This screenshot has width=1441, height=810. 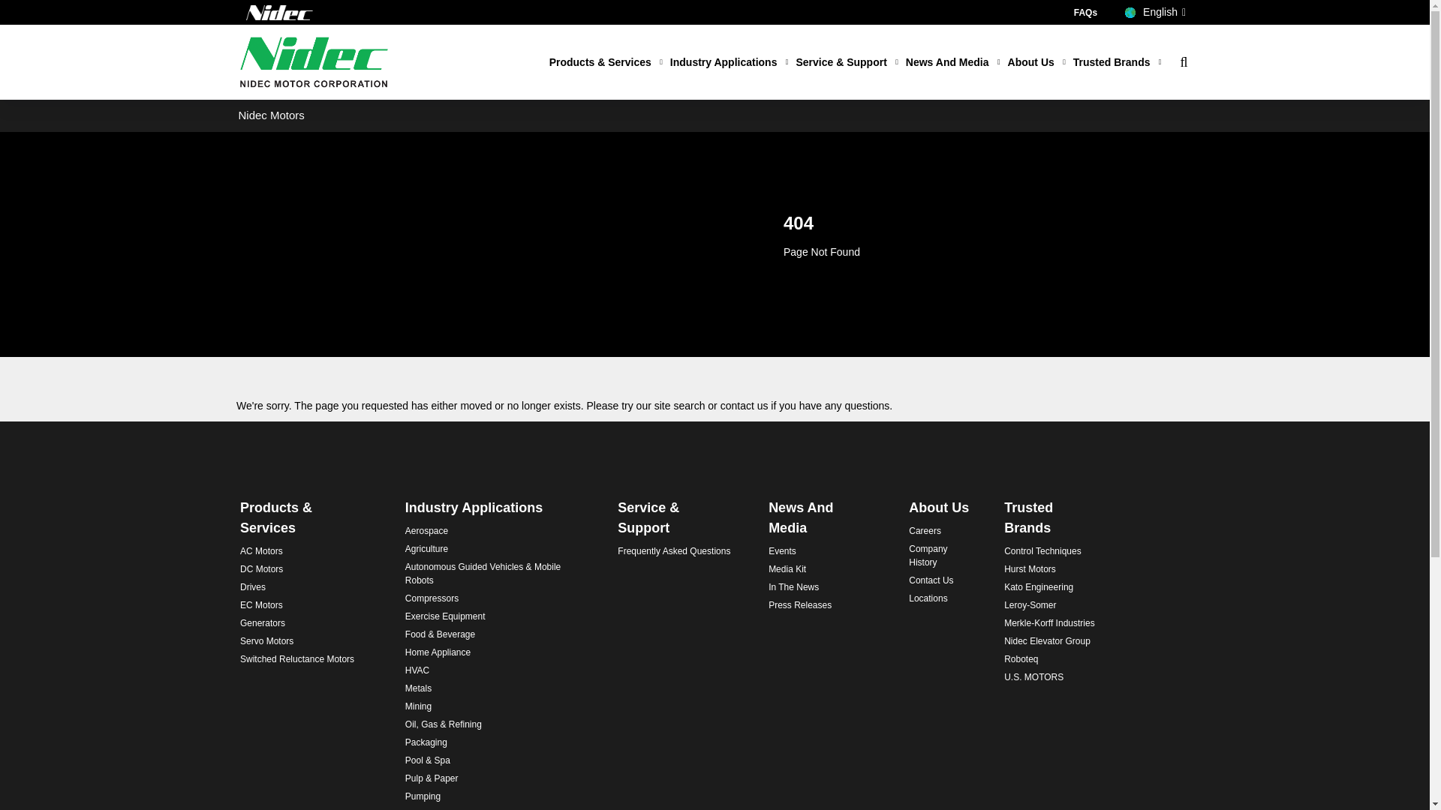 What do you see at coordinates (1156, 12) in the screenshot?
I see `English` at bounding box center [1156, 12].